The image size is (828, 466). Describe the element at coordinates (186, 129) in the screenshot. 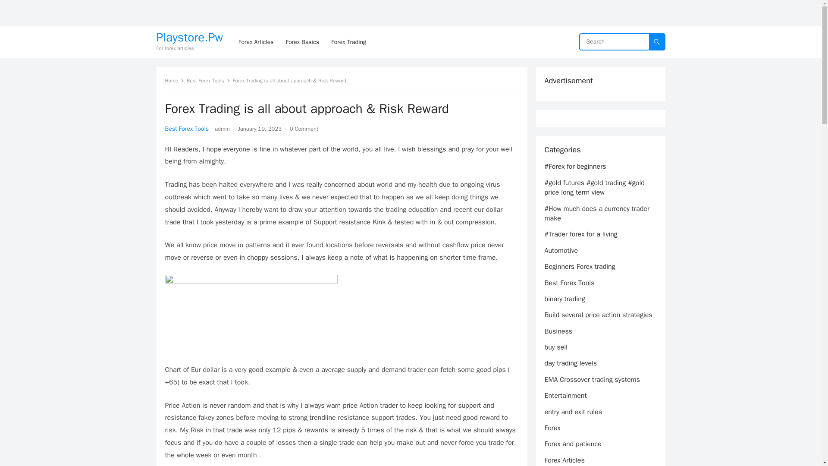

I see `Best Forex Tools` at that location.